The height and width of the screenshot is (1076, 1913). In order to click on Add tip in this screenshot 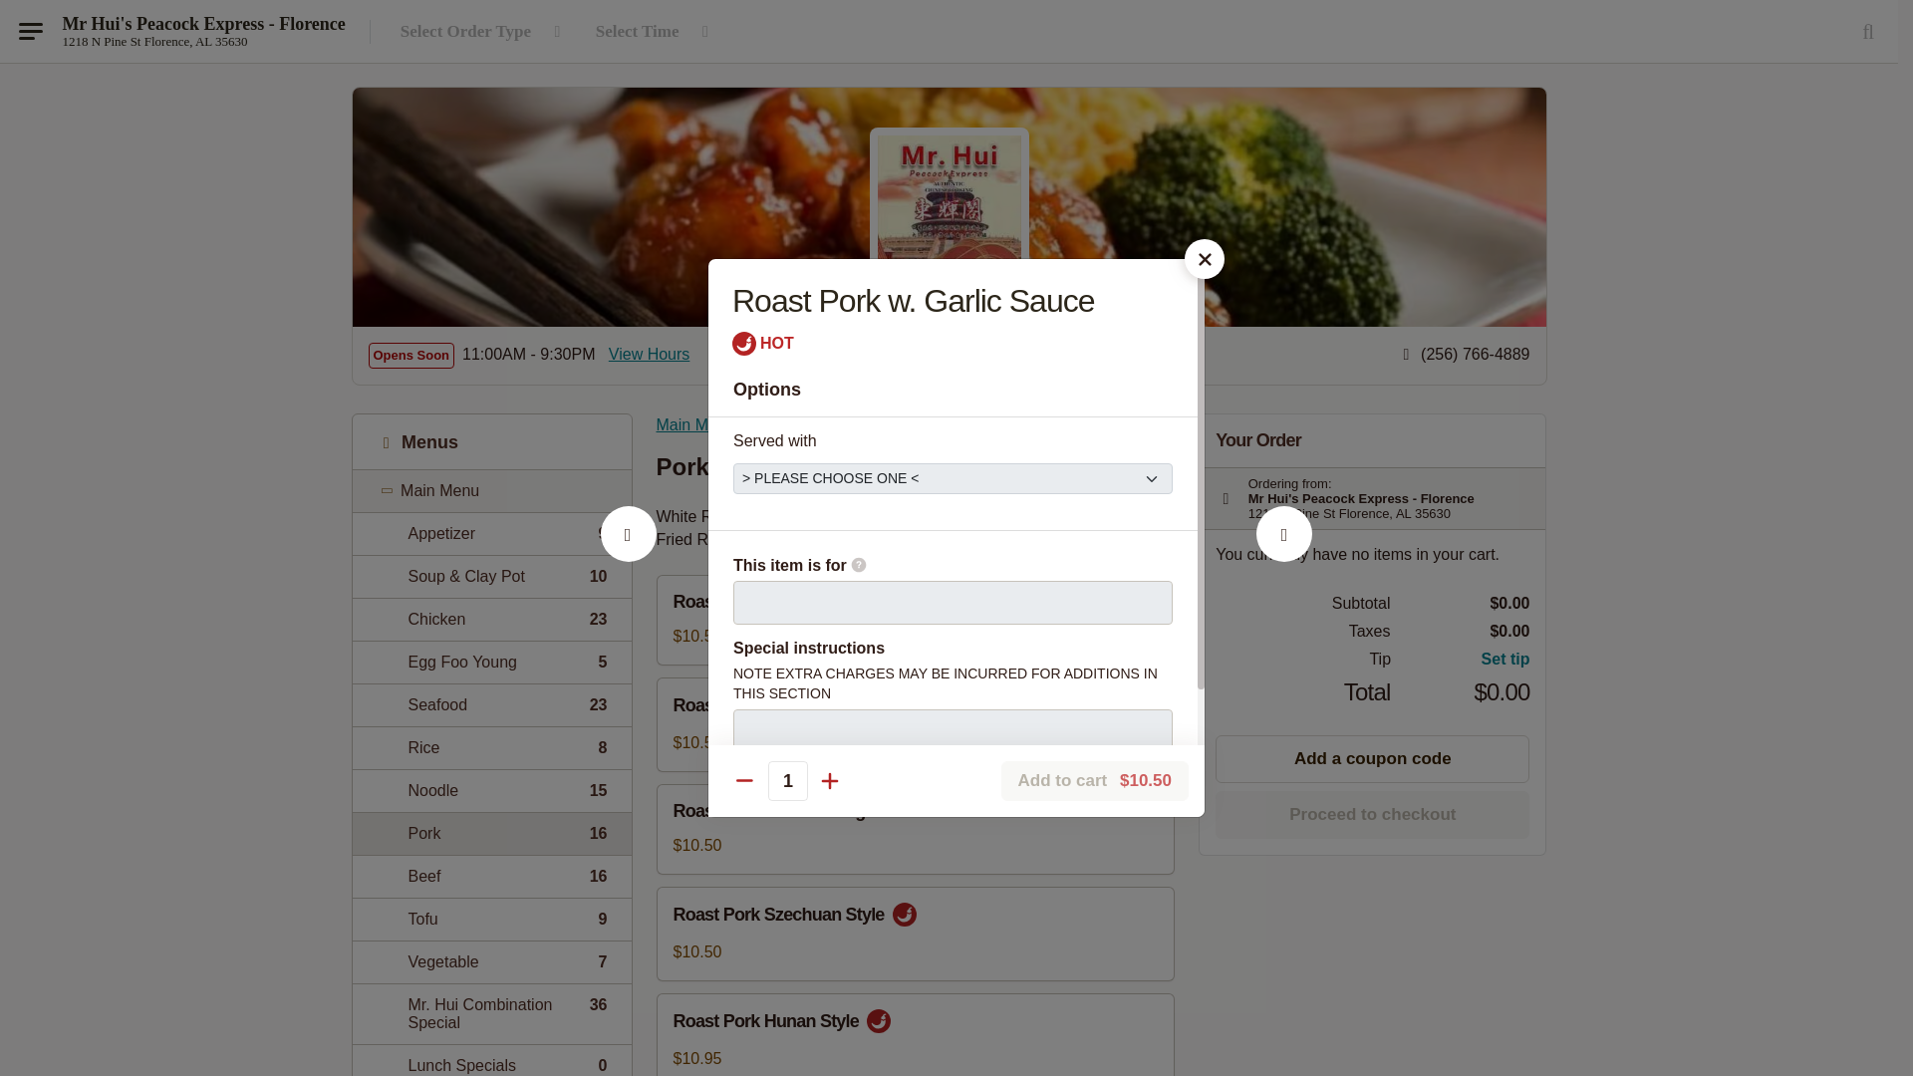, I will do `click(650, 355)`.